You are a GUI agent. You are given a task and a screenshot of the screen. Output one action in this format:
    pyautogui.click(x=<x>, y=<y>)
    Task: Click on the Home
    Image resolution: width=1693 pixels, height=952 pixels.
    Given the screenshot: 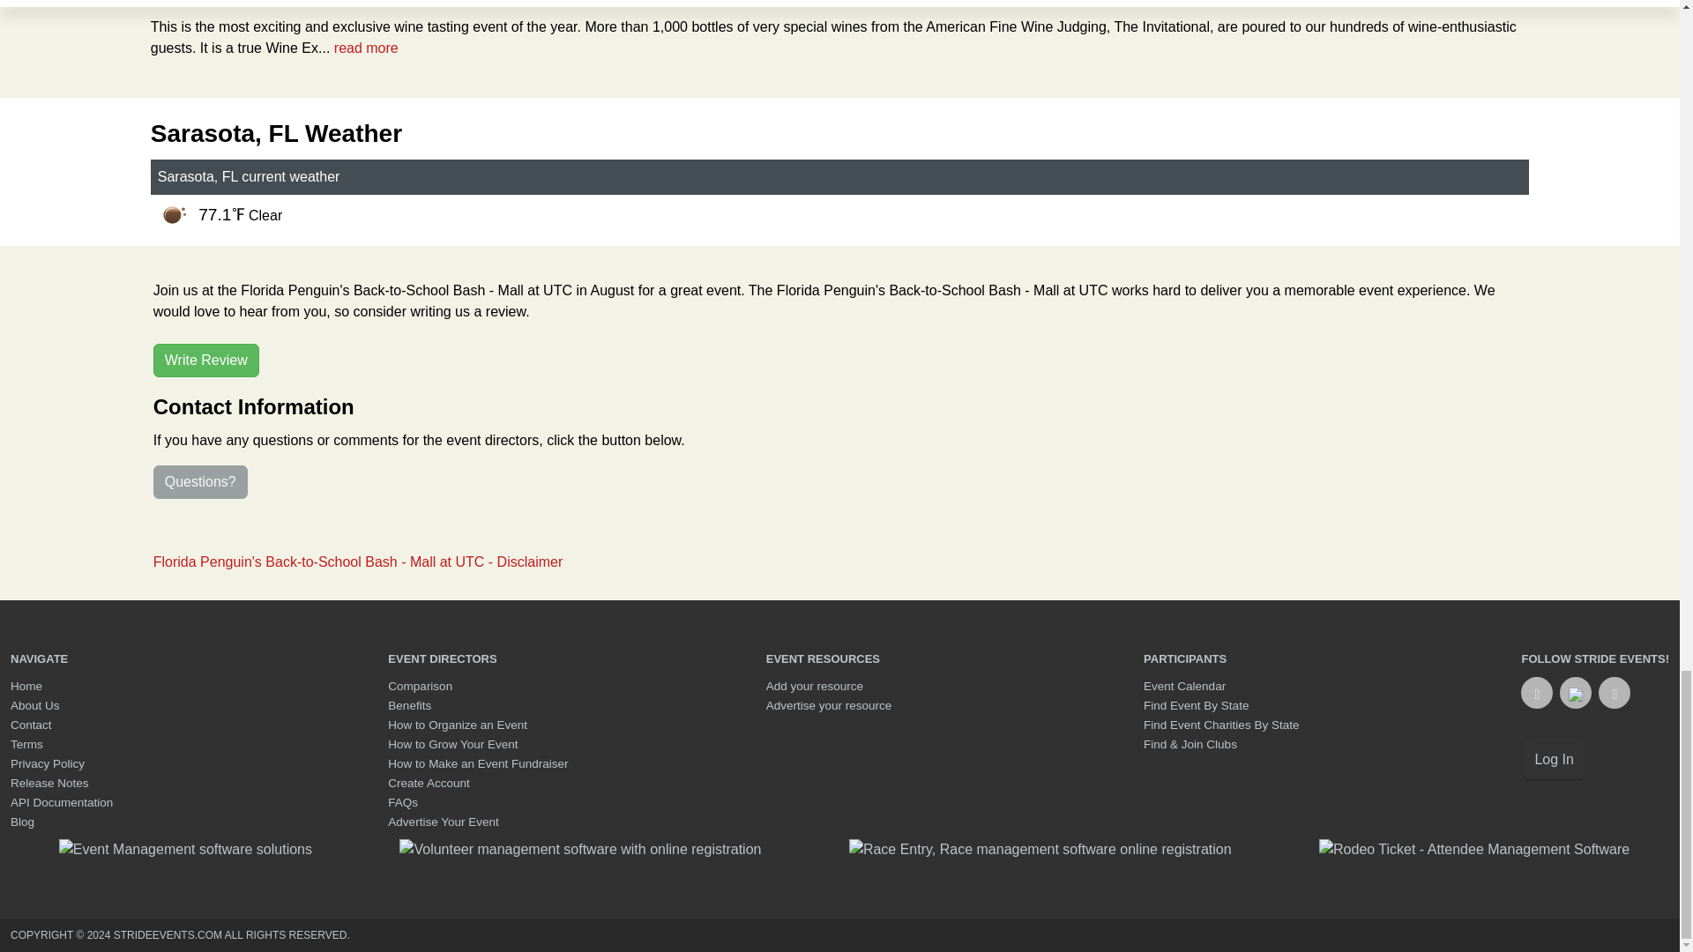 What is the action you would take?
    pyautogui.click(x=26, y=686)
    